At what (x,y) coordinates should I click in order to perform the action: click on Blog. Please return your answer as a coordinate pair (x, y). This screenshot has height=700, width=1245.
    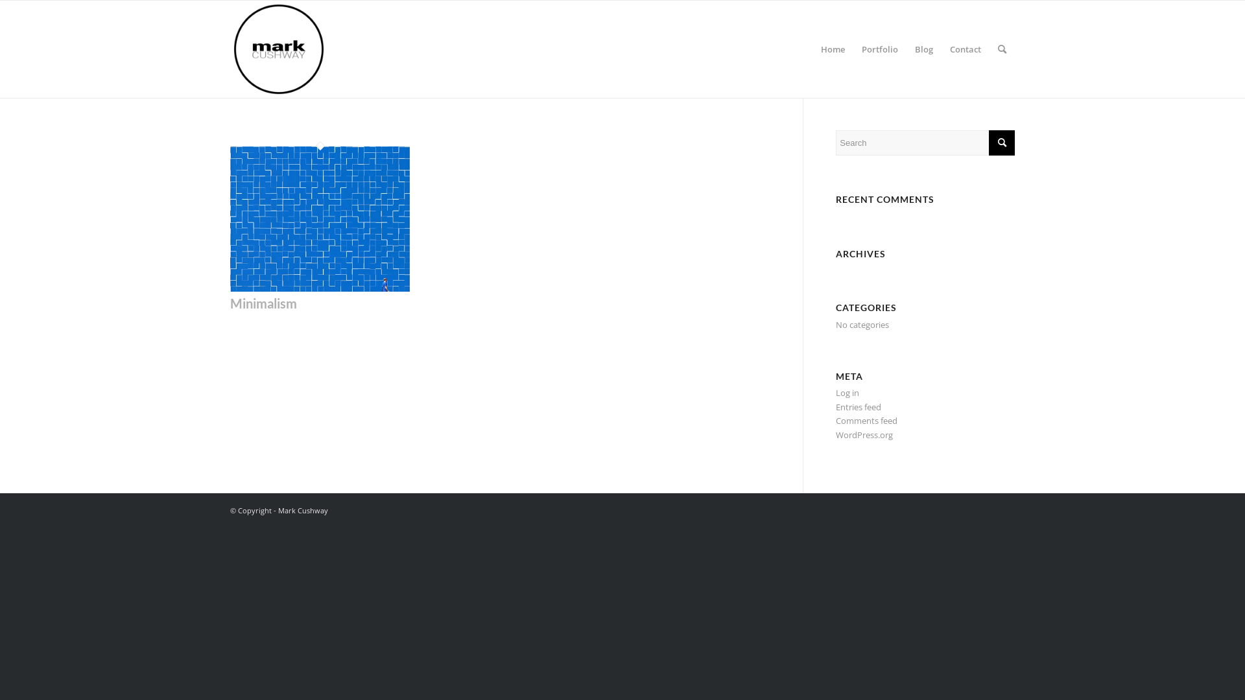
    Looking at the image, I should click on (924, 49).